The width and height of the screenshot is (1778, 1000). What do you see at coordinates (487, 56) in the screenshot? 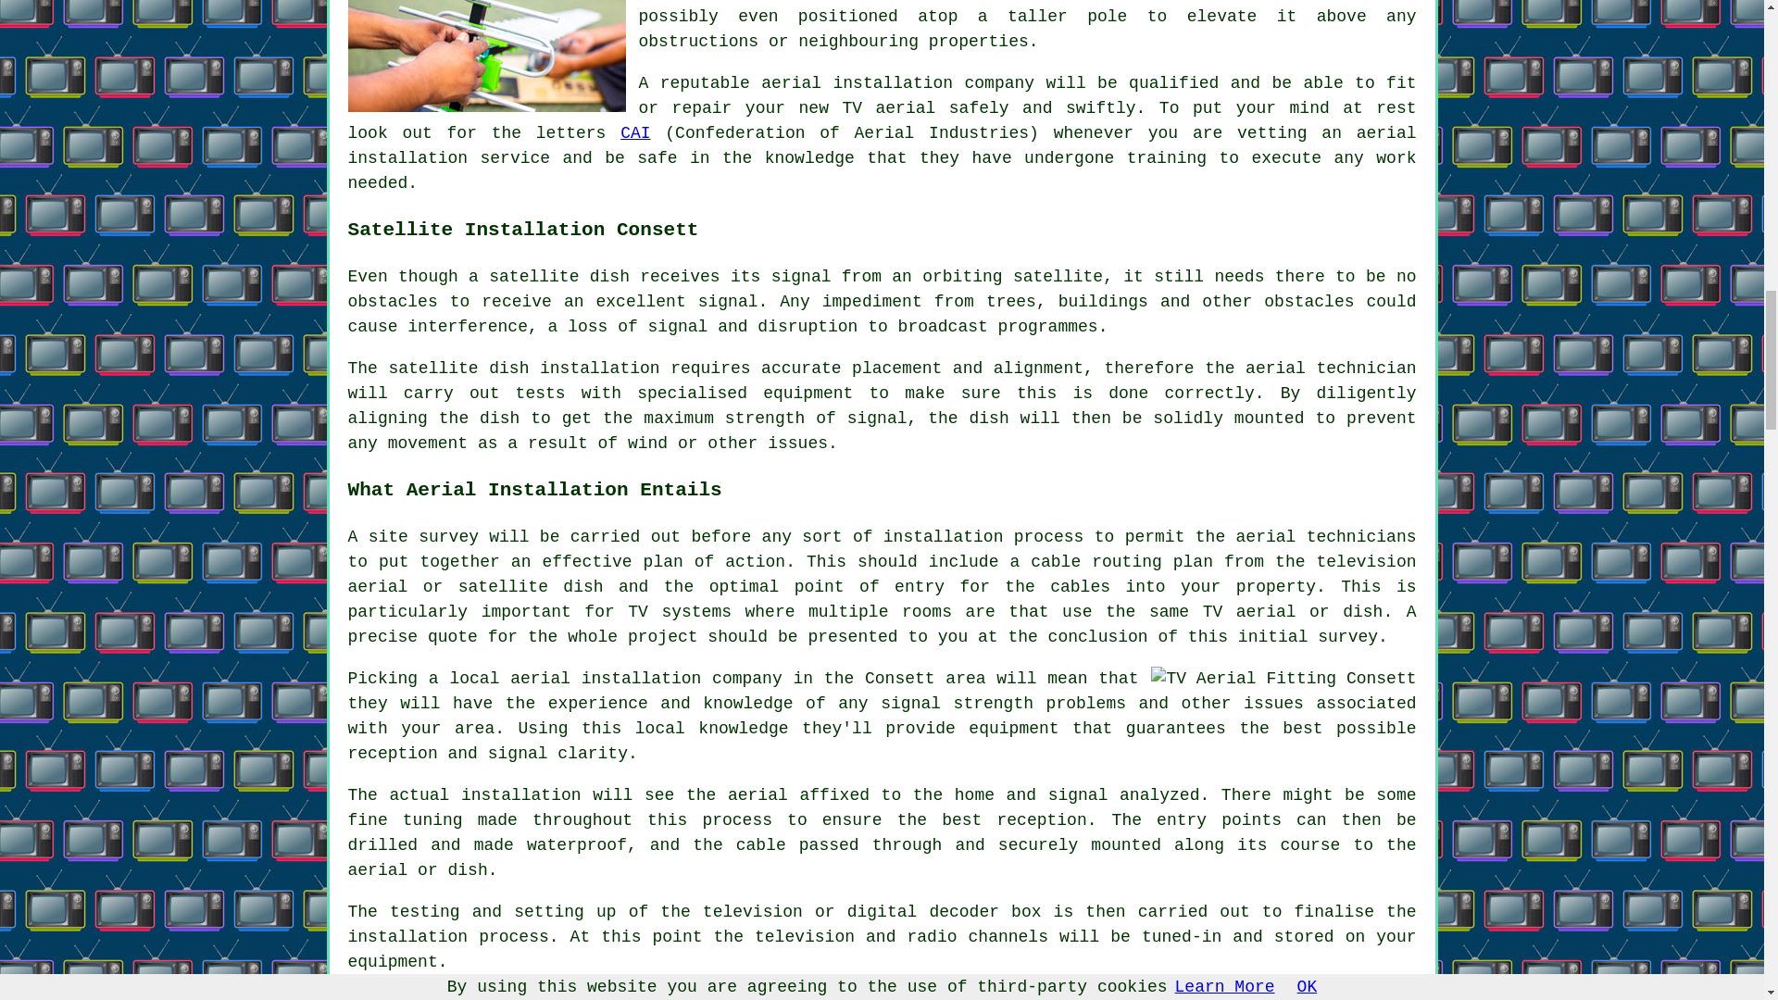
I see `Aerial Fitters Consett` at bounding box center [487, 56].